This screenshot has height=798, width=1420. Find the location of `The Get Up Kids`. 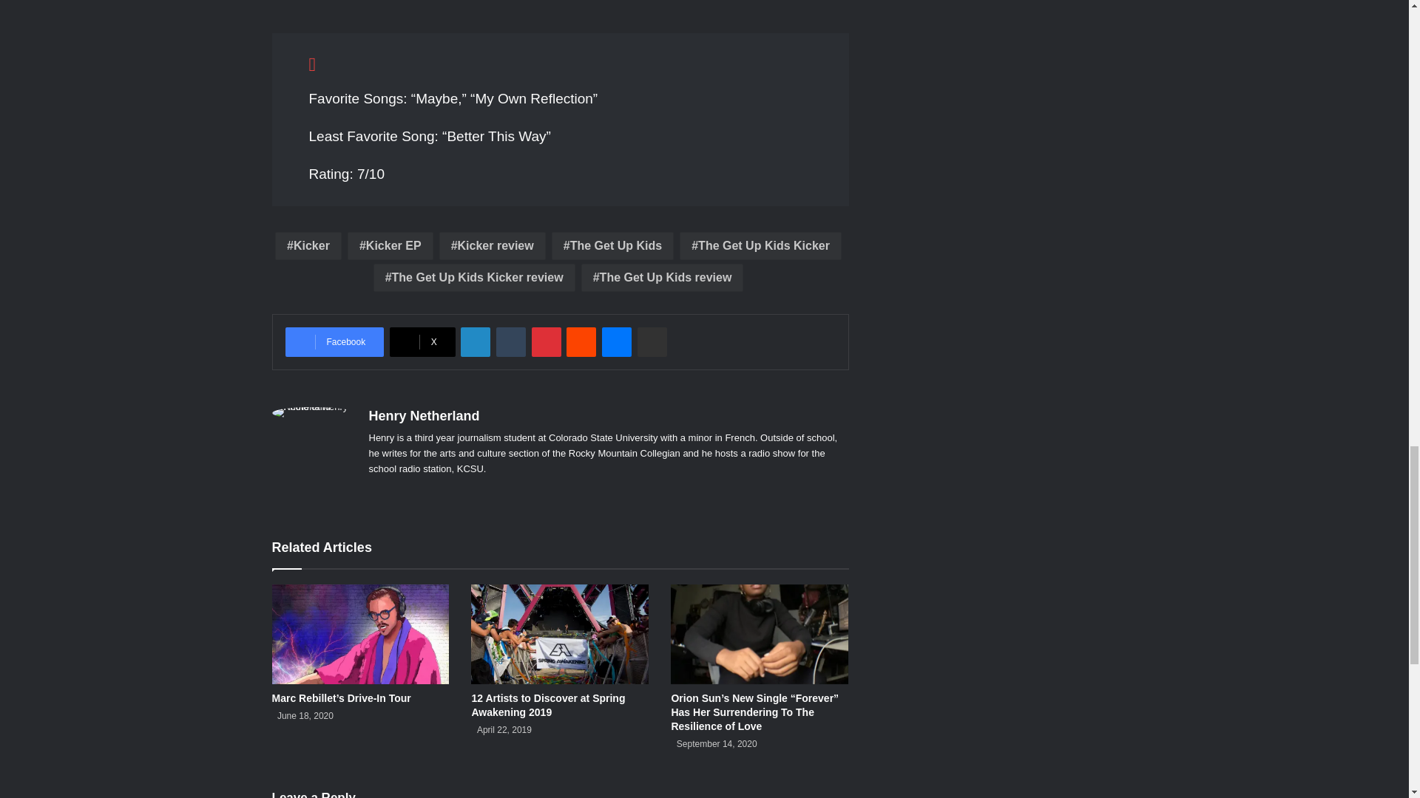

The Get Up Kids is located at coordinates (612, 246).